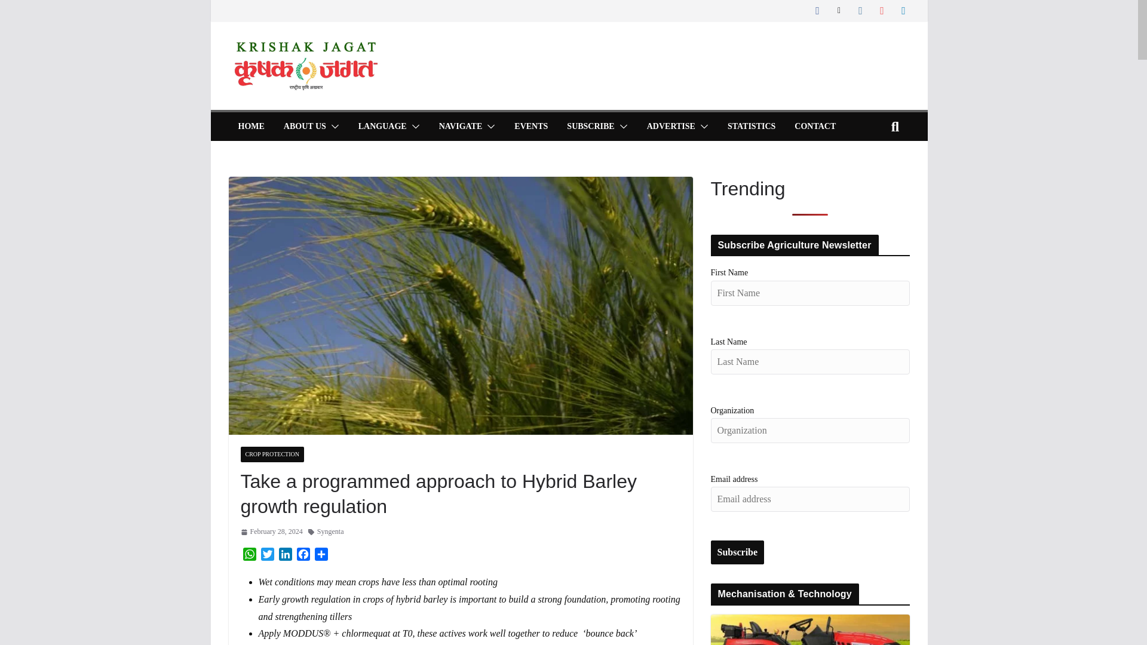 The height and width of the screenshot is (645, 1147). I want to click on 4:01 pm, so click(271, 532).